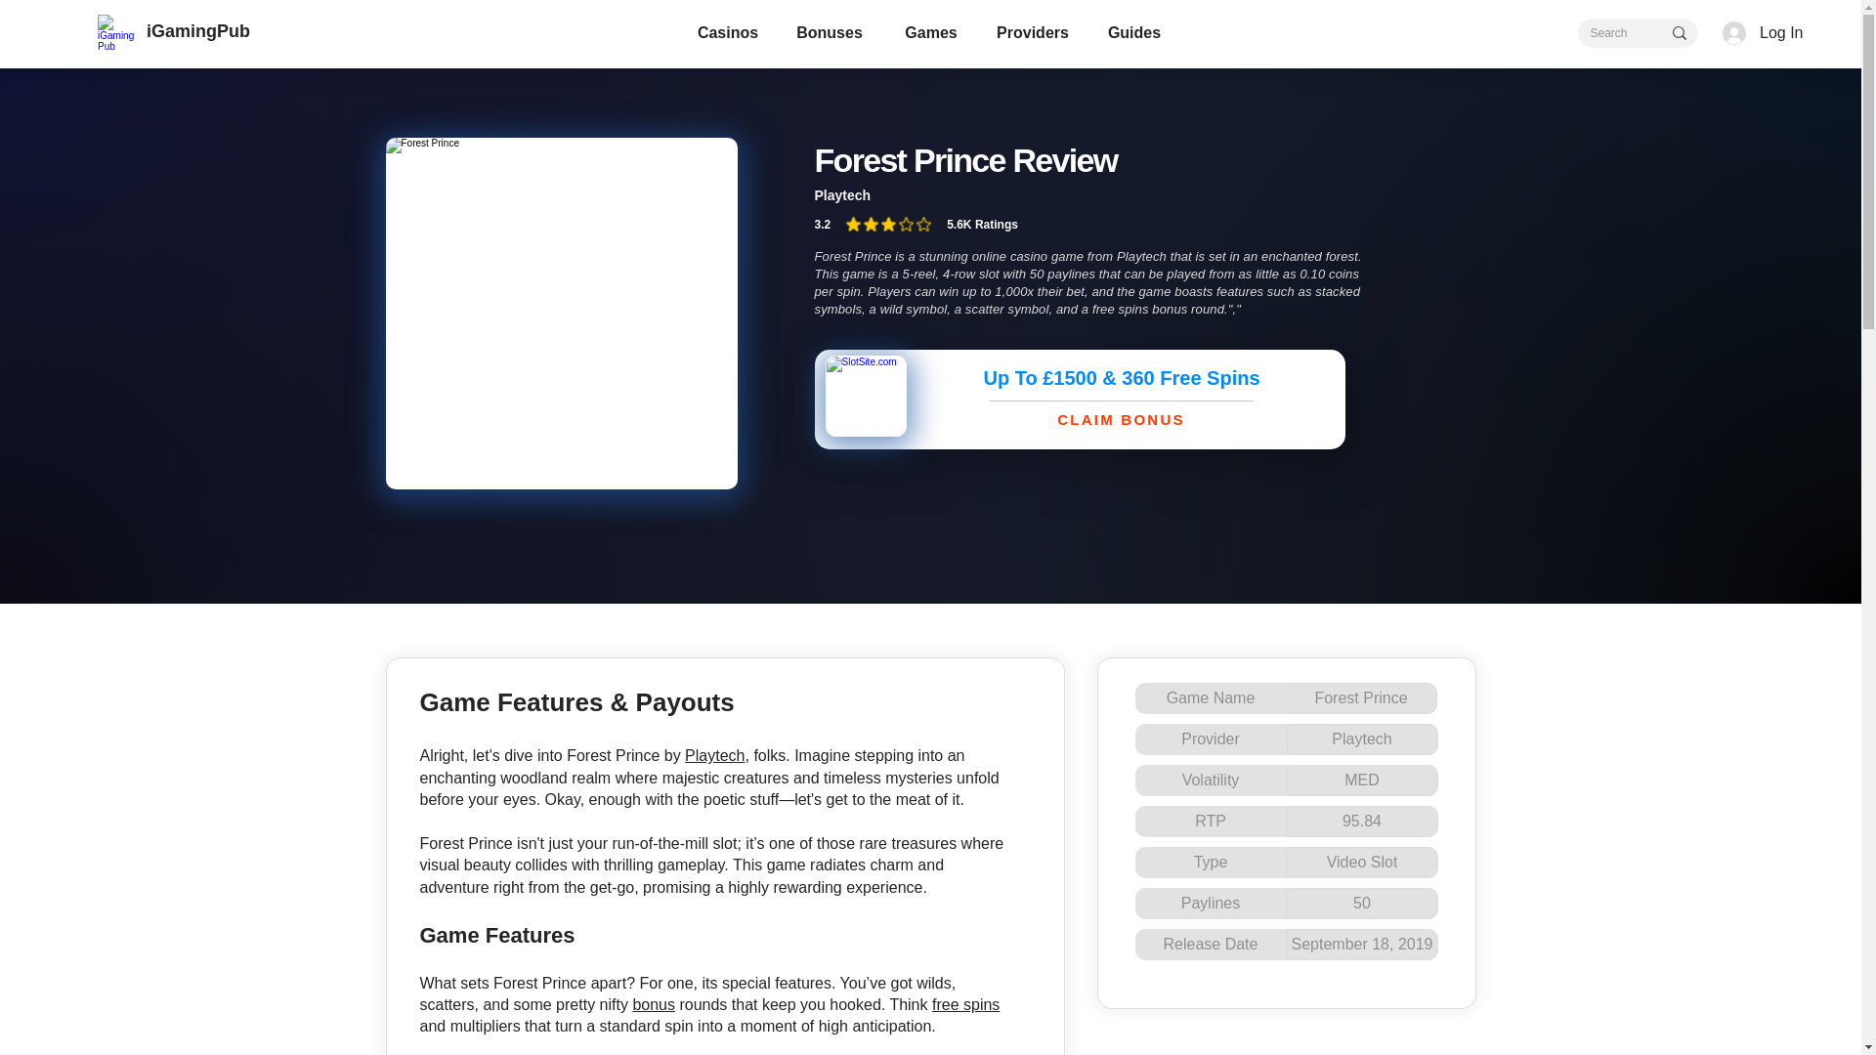  What do you see at coordinates (714, 754) in the screenshot?
I see `Playtech` at bounding box center [714, 754].